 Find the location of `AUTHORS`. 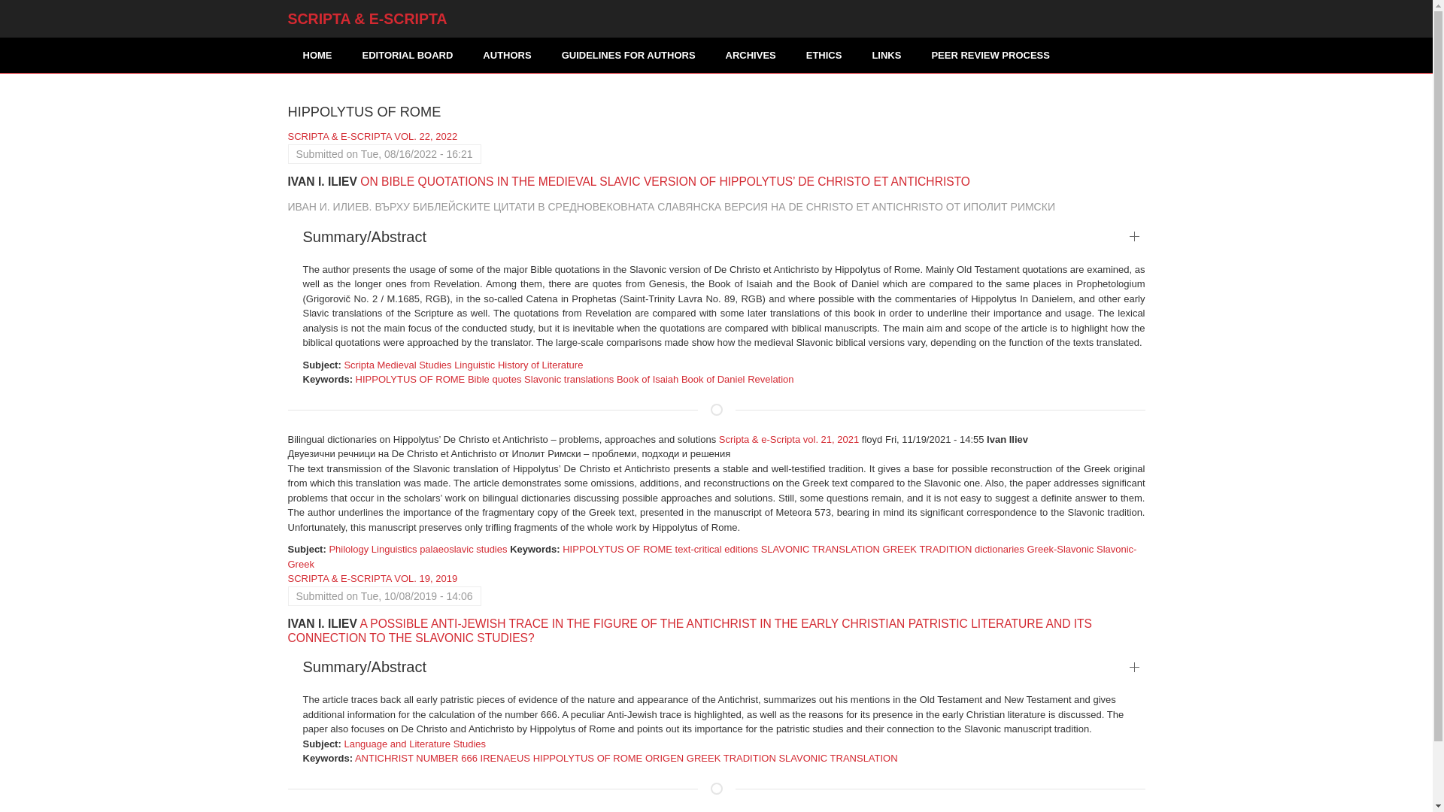

AUTHORS is located at coordinates (507, 55).